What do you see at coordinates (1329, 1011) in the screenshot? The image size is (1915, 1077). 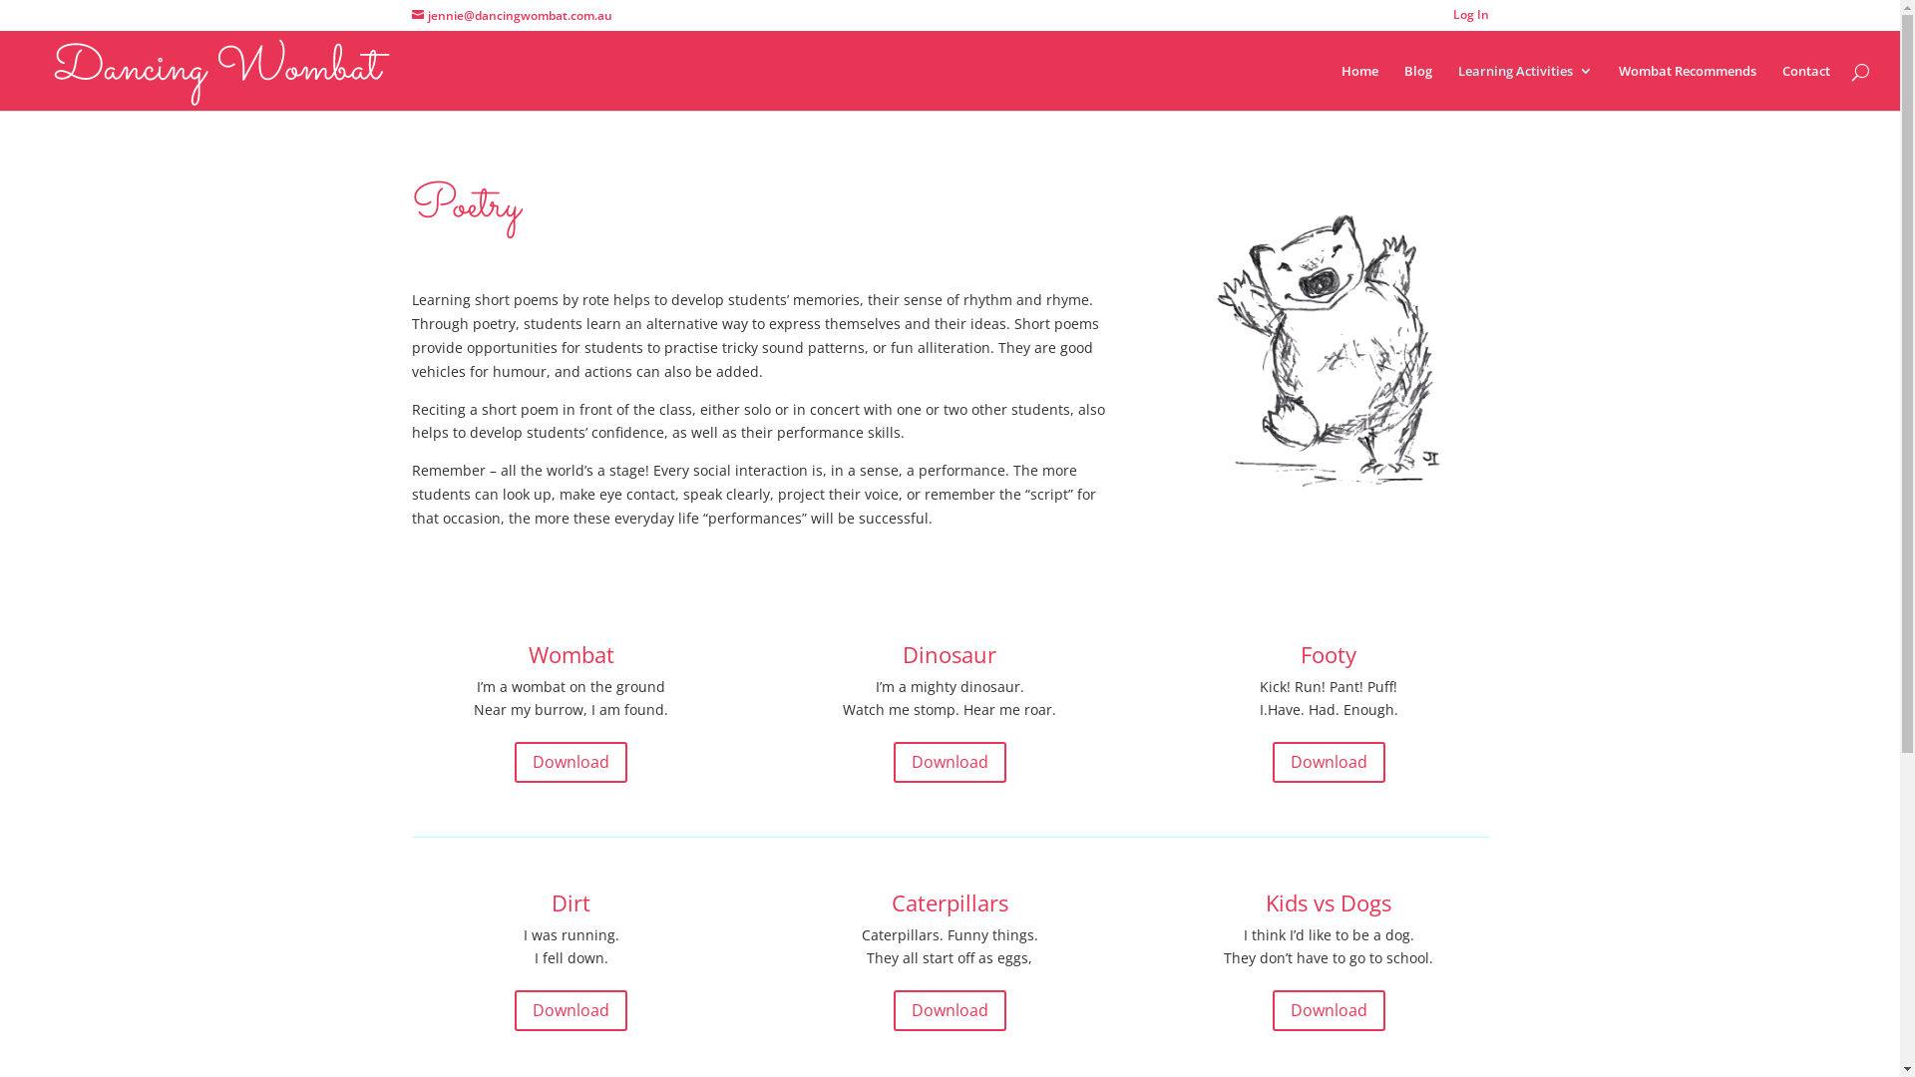 I see `Download` at bounding box center [1329, 1011].